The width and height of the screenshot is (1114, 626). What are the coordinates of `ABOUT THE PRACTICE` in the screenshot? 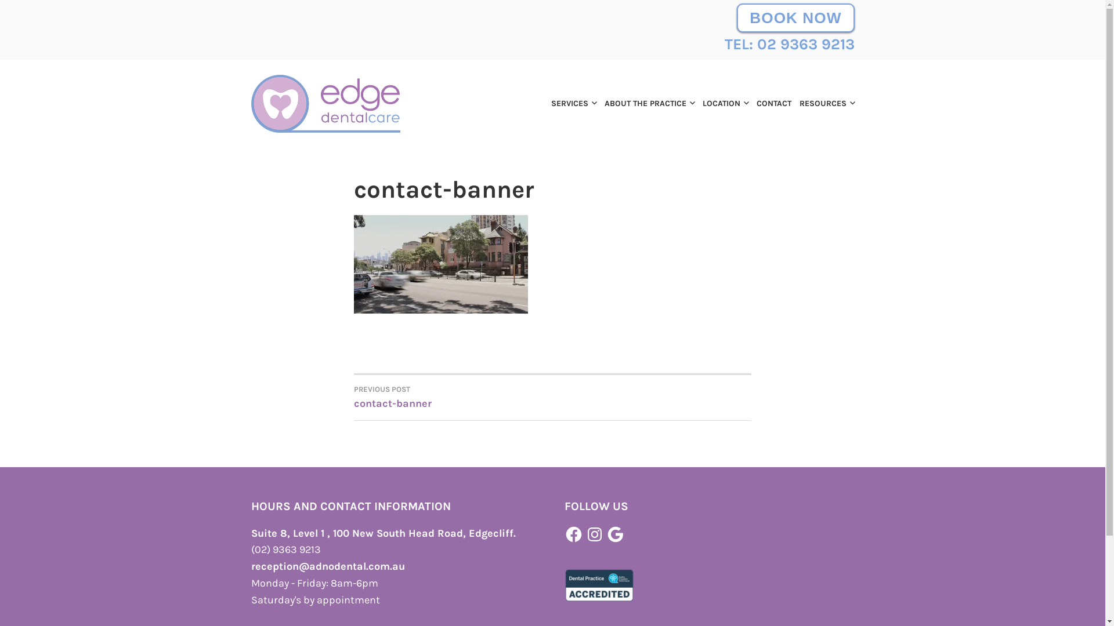 It's located at (646, 104).